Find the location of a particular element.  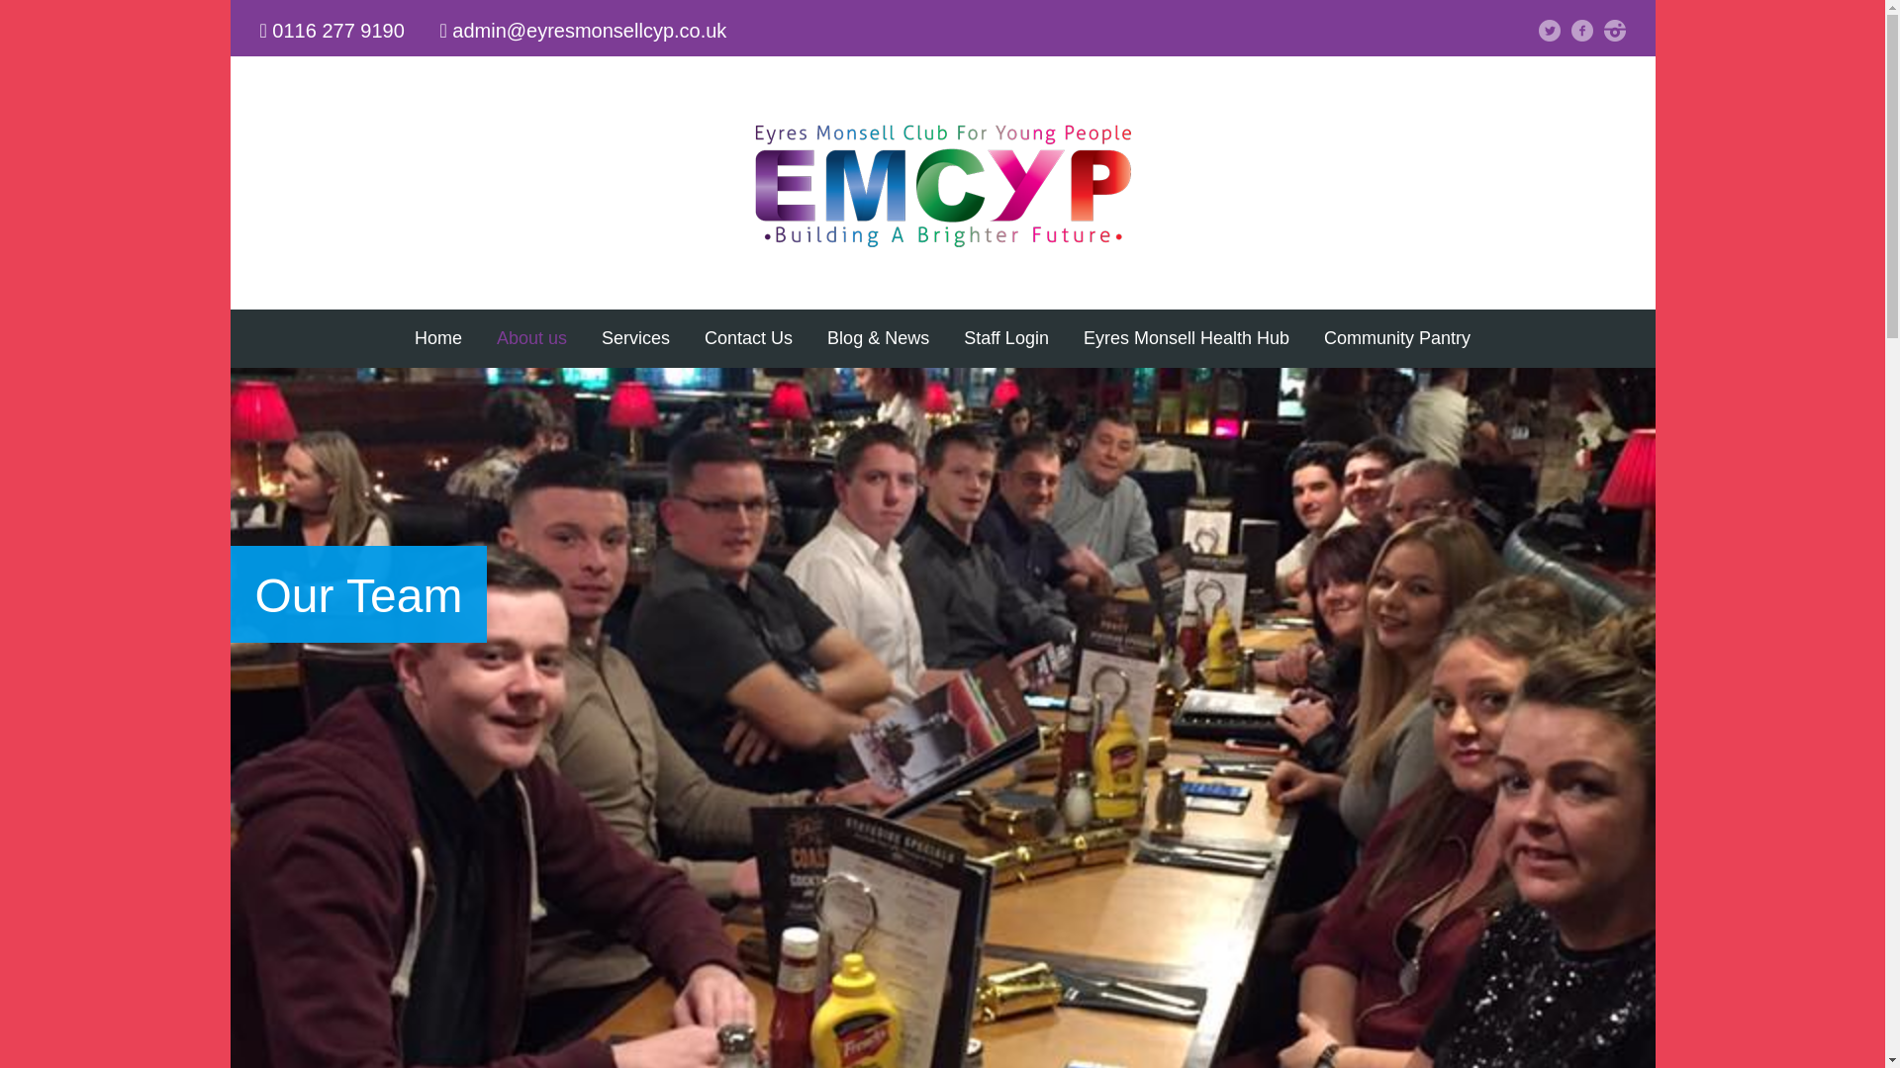

Go to Home is located at coordinates (942, 245).